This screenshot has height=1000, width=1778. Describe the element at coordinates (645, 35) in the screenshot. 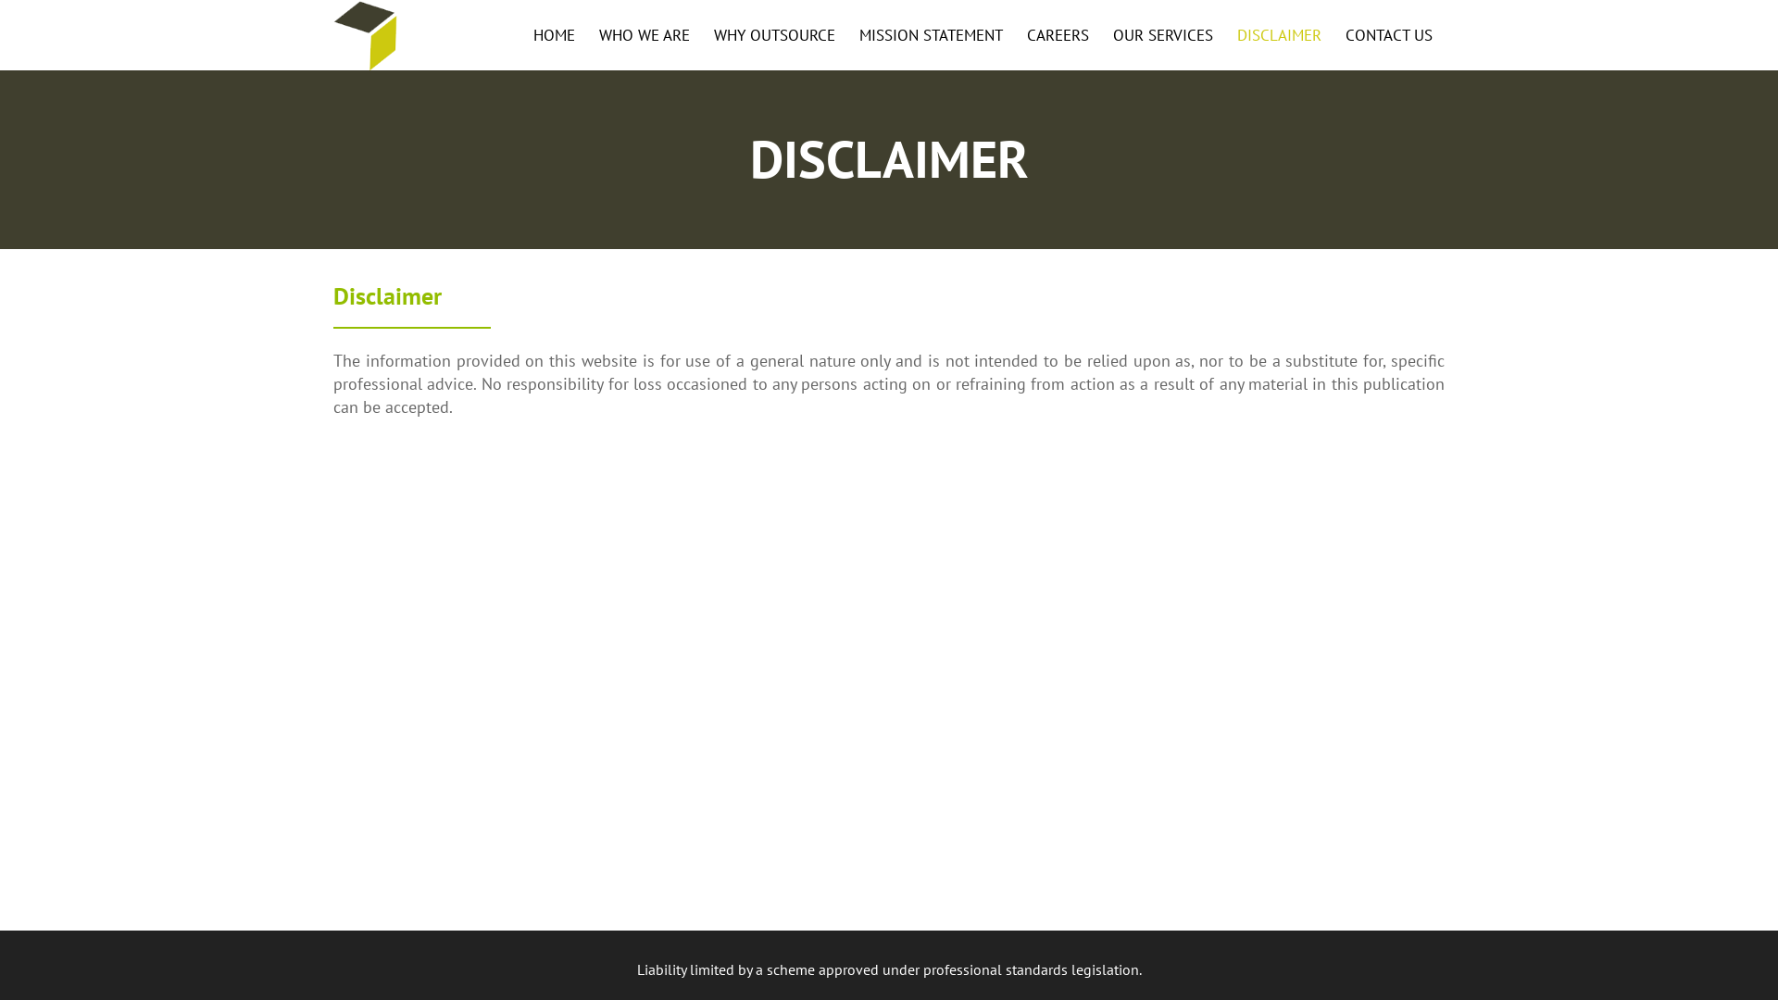

I see `WHO WE ARE` at that location.